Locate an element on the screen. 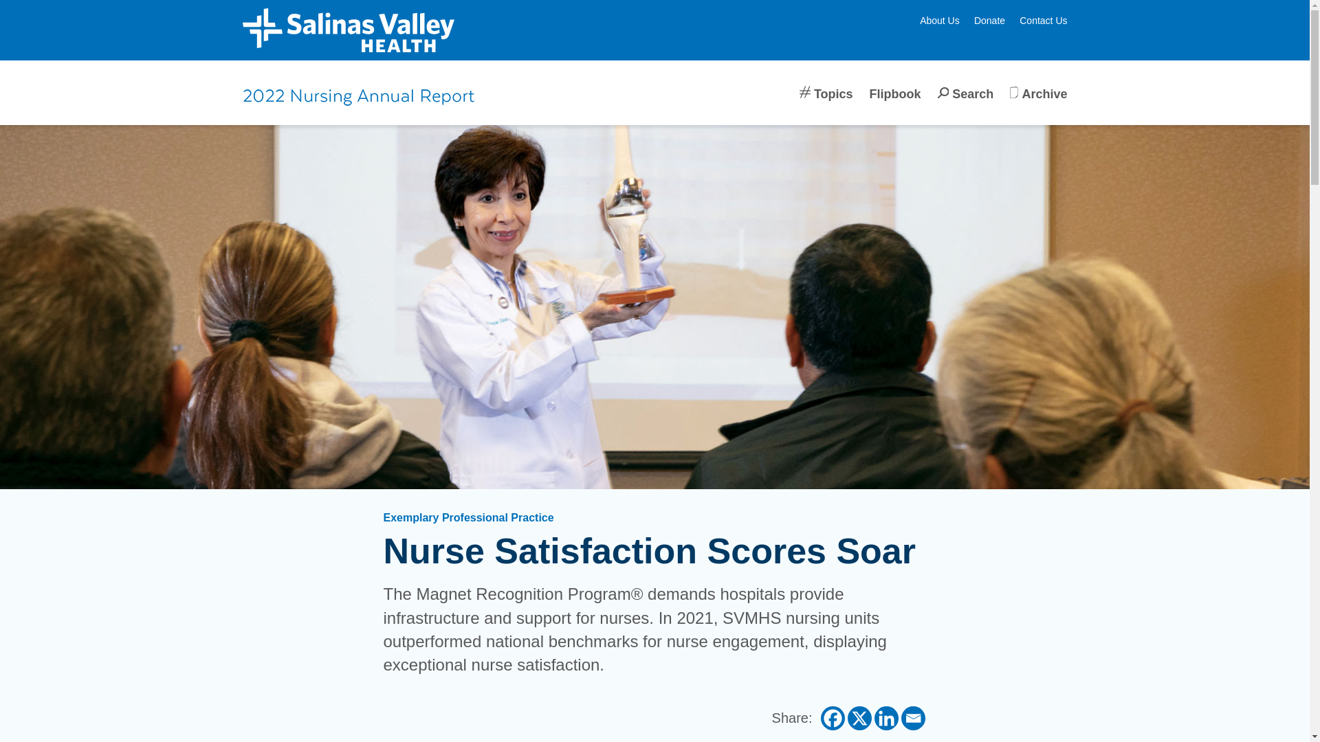 The width and height of the screenshot is (1320, 742). Contact Us is located at coordinates (1042, 20).